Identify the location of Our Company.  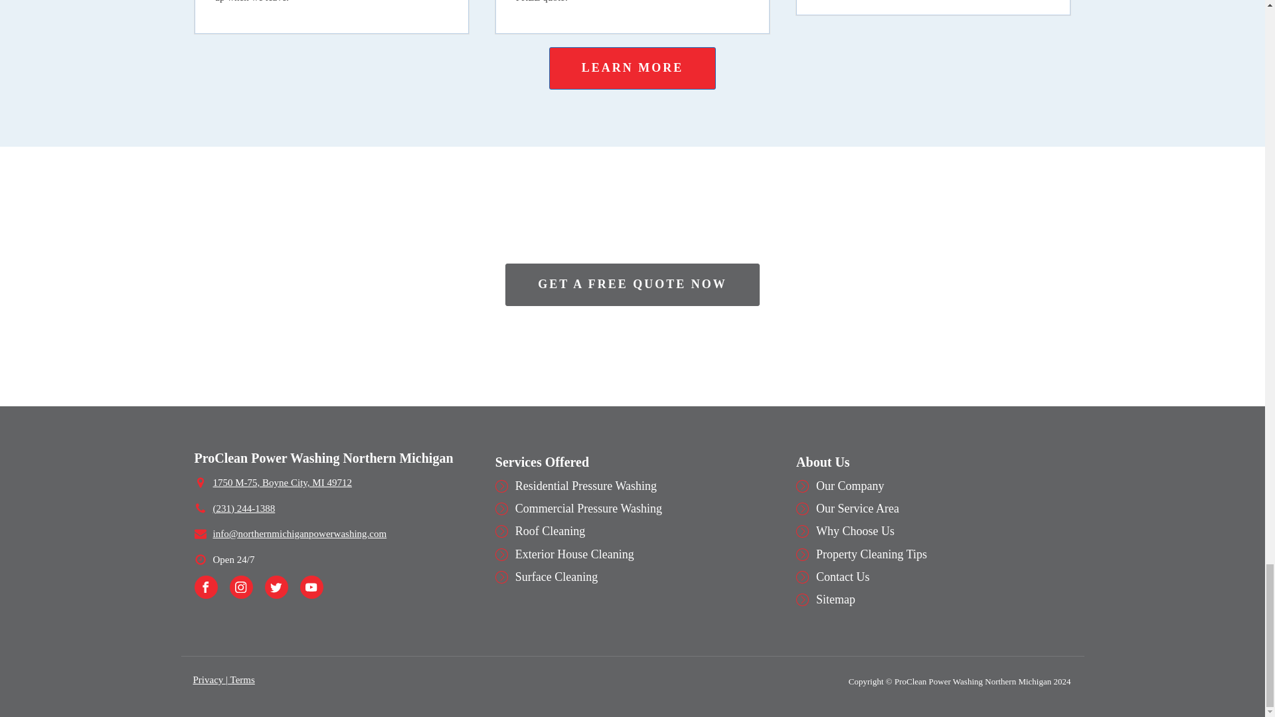
(850, 486).